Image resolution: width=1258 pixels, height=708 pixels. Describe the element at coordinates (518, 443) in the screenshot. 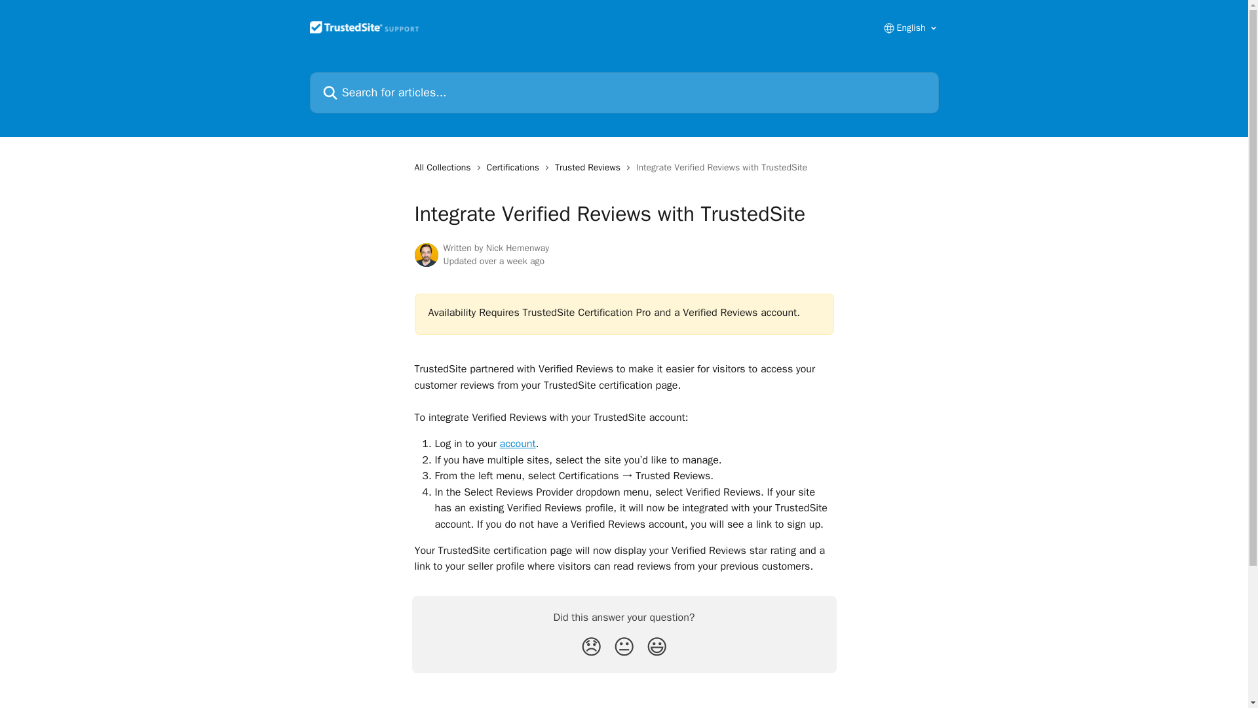

I see `account` at that location.